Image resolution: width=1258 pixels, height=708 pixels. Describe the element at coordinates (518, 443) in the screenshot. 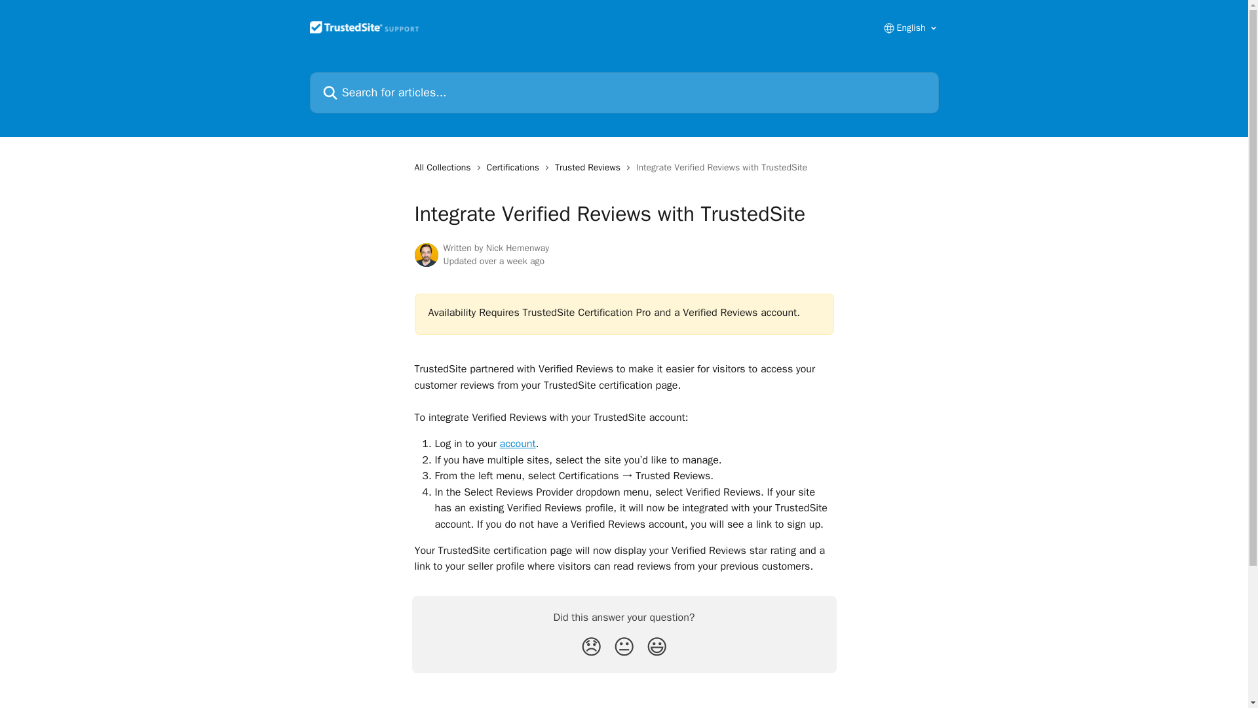

I see `account` at that location.